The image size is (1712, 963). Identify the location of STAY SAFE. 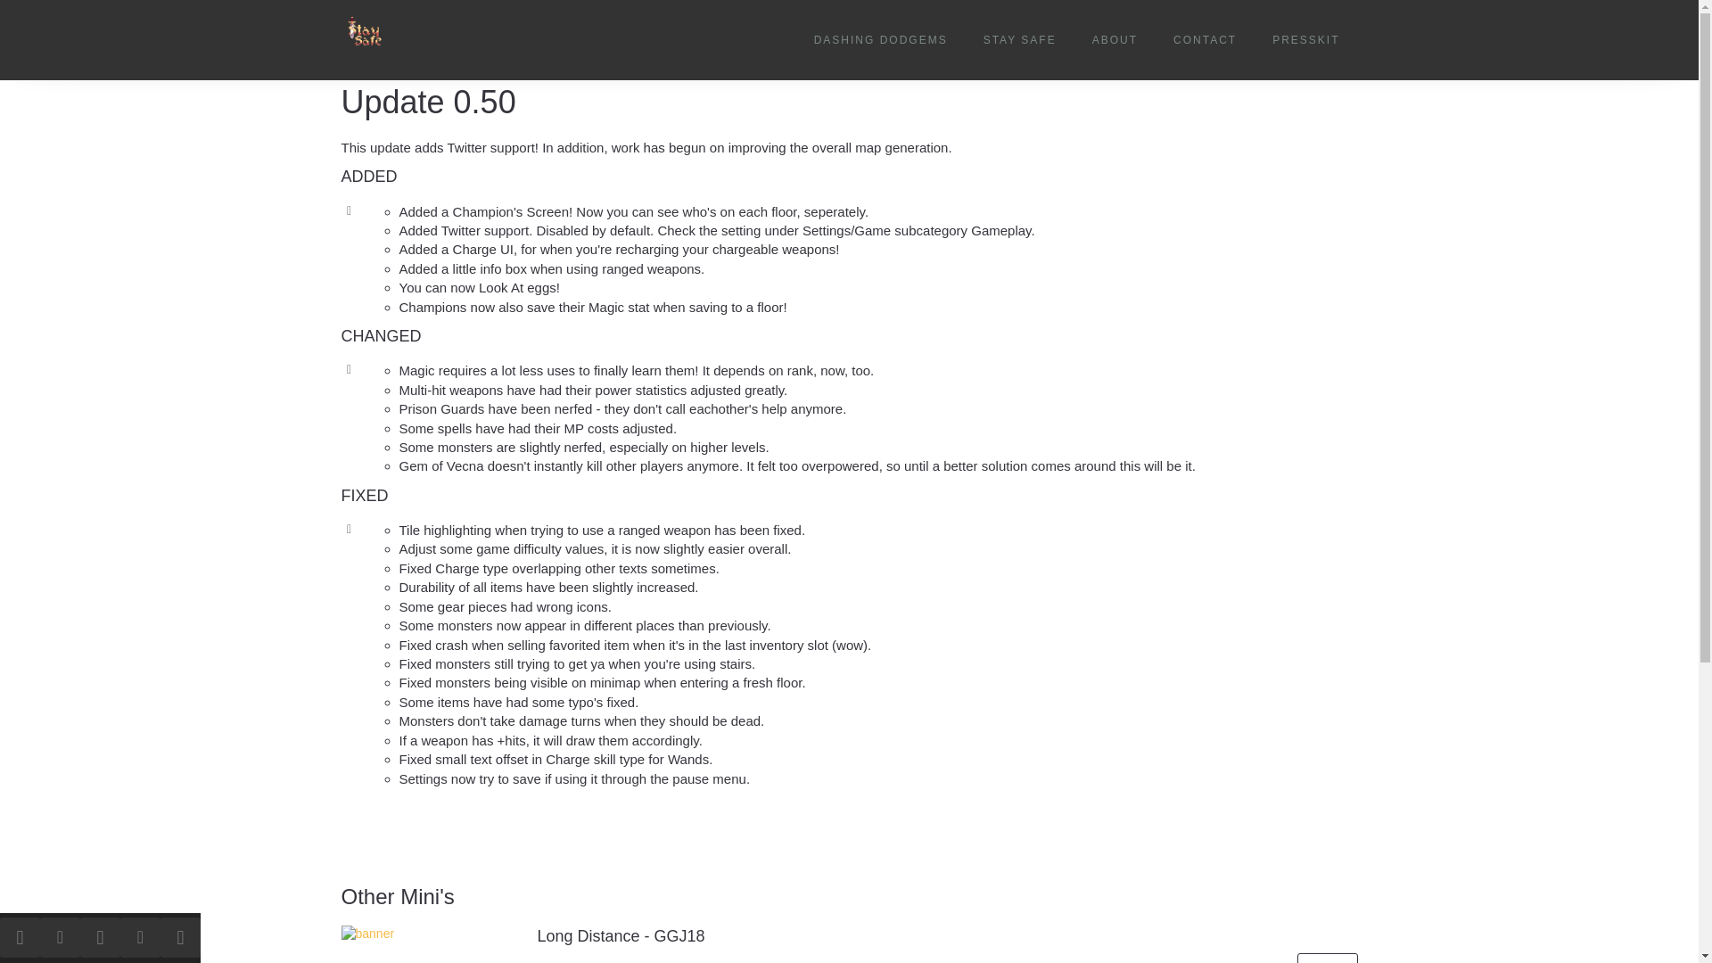
(1020, 40).